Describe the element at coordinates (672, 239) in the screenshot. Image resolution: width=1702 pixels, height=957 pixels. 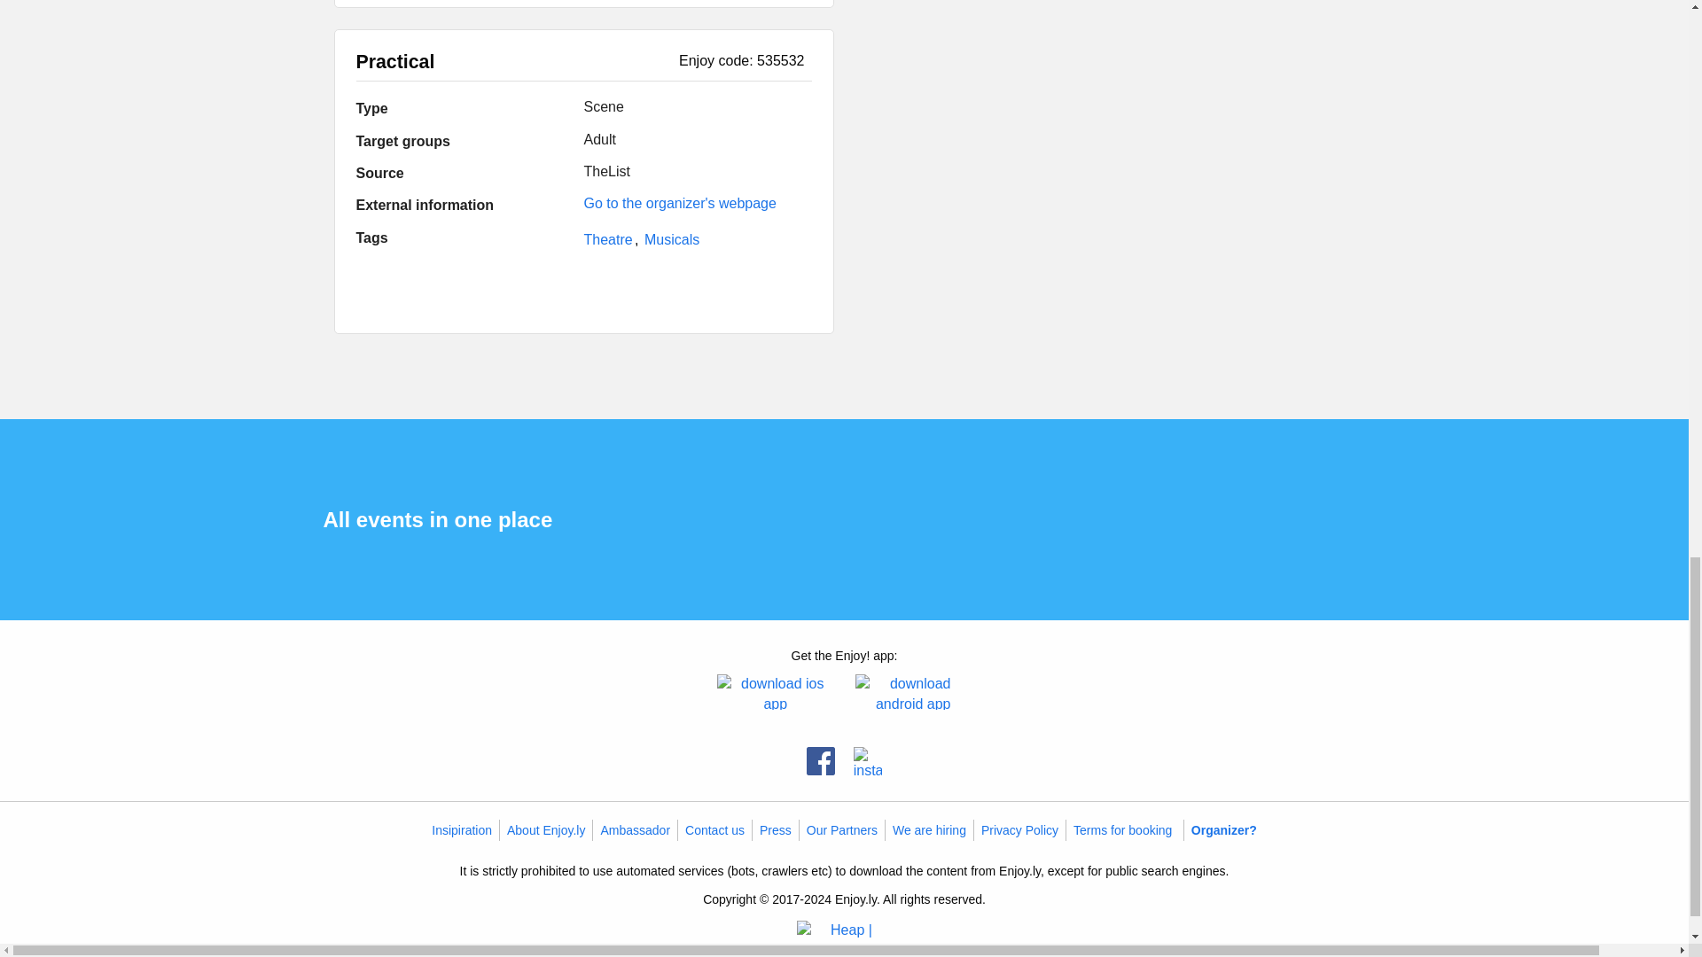
I see `Musicals` at that location.